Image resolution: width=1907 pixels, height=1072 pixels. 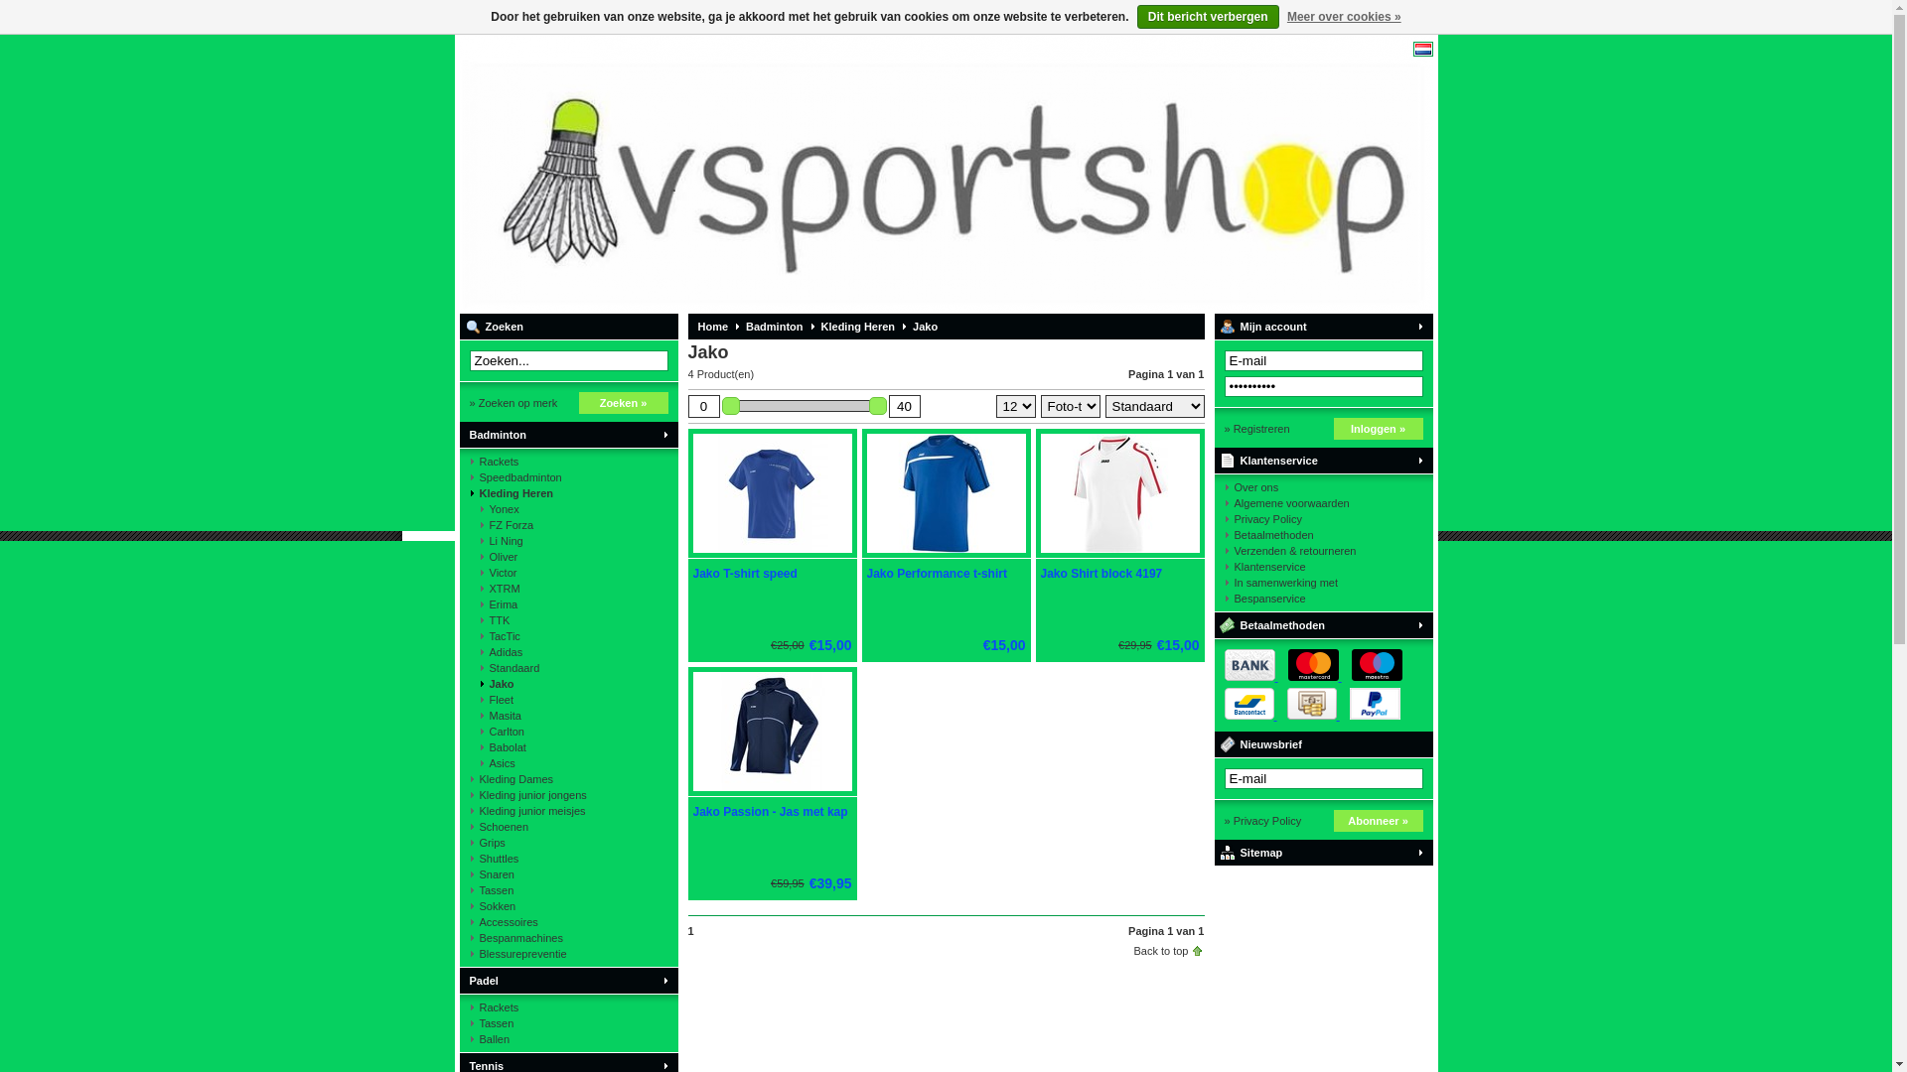 I want to click on Carlton, so click(x=568, y=732).